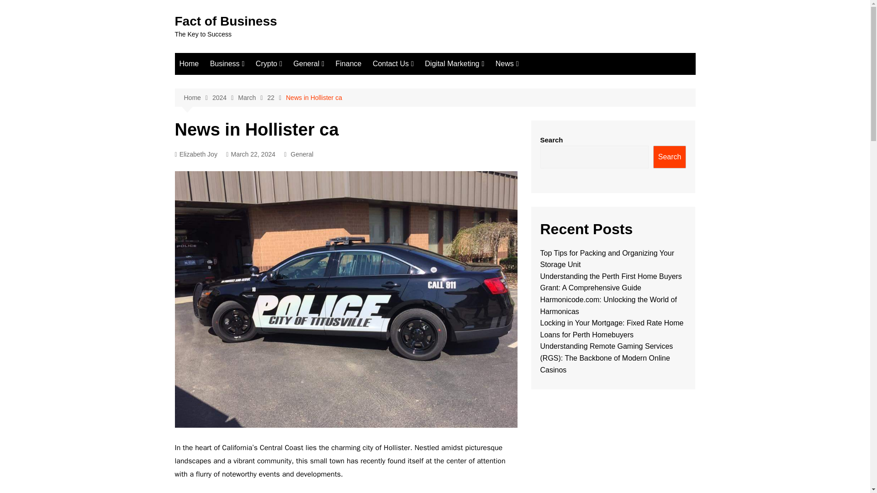 This screenshot has height=493, width=877. I want to click on Binance, so click(301, 82).